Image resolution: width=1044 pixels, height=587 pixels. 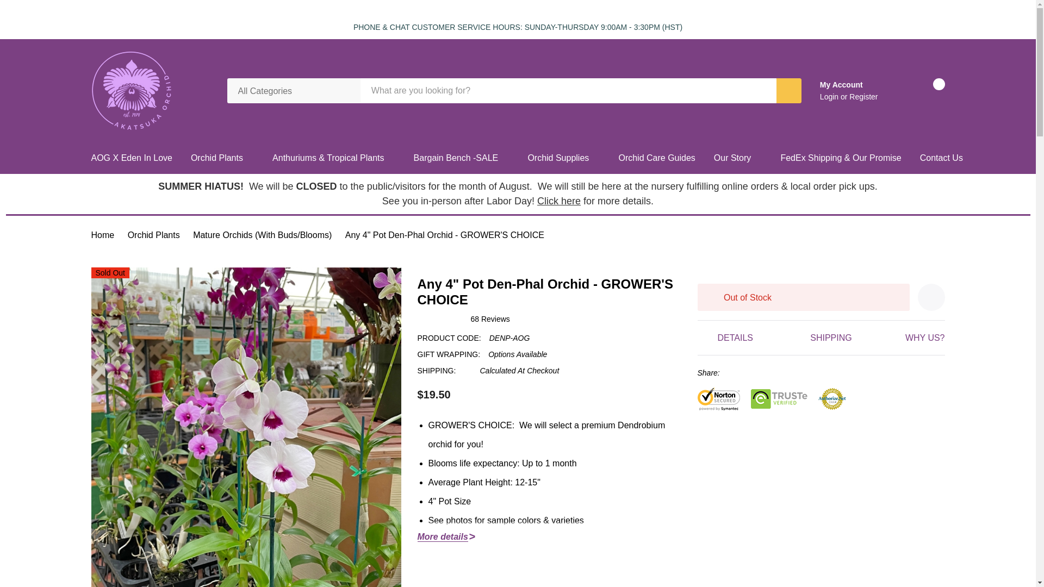 I want to click on Open Facebook in a new popup, so click(x=730, y=373).